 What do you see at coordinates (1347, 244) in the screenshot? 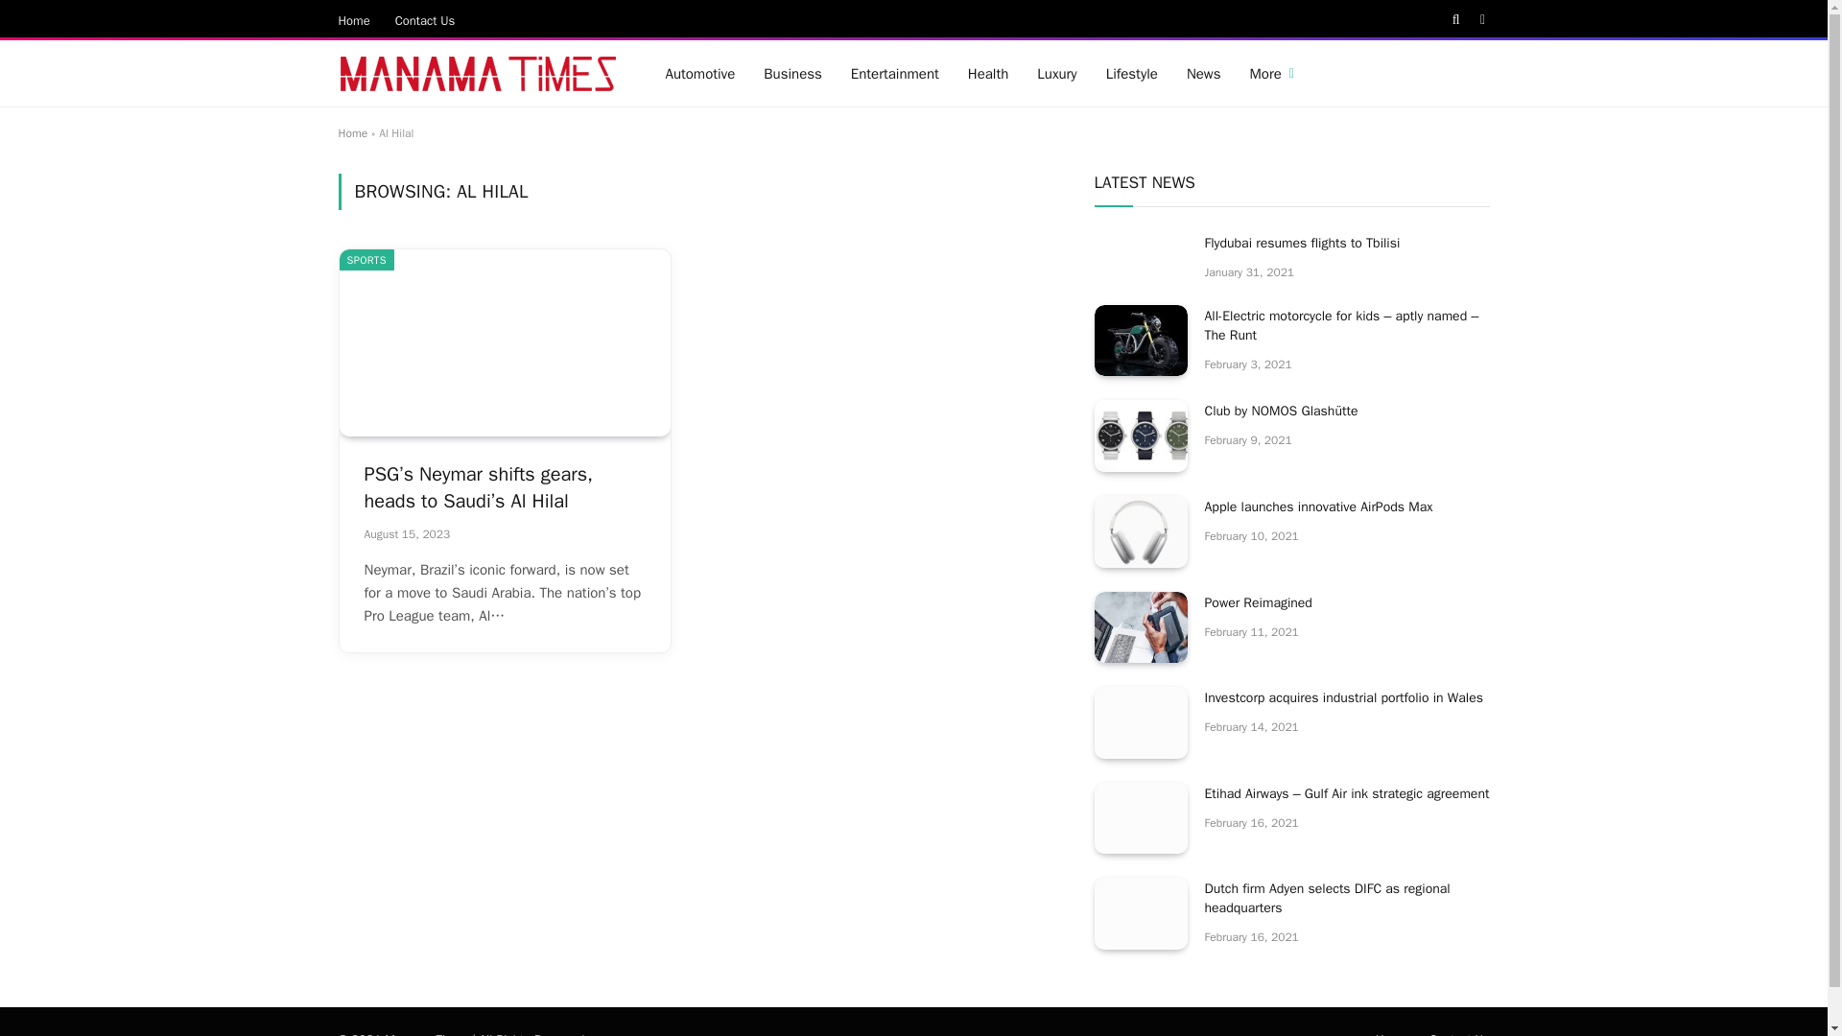
I see `Flydubai resumes flights to Tbilisi` at bounding box center [1347, 244].